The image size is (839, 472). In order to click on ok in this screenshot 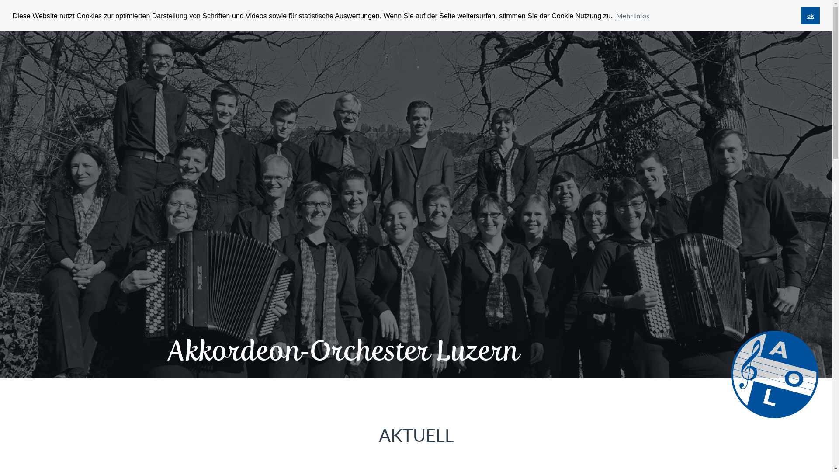, I will do `click(810, 16)`.